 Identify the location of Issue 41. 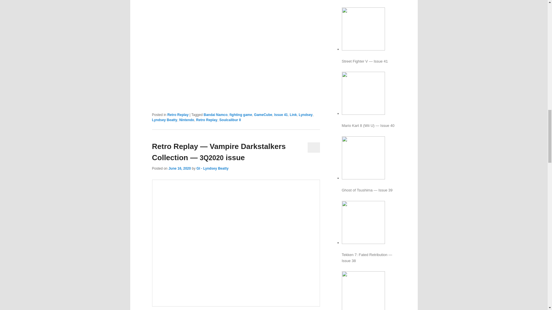
(281, 115).